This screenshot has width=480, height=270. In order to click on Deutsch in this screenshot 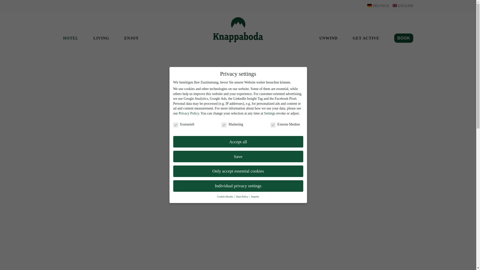, I will do `click(378, 6)`.